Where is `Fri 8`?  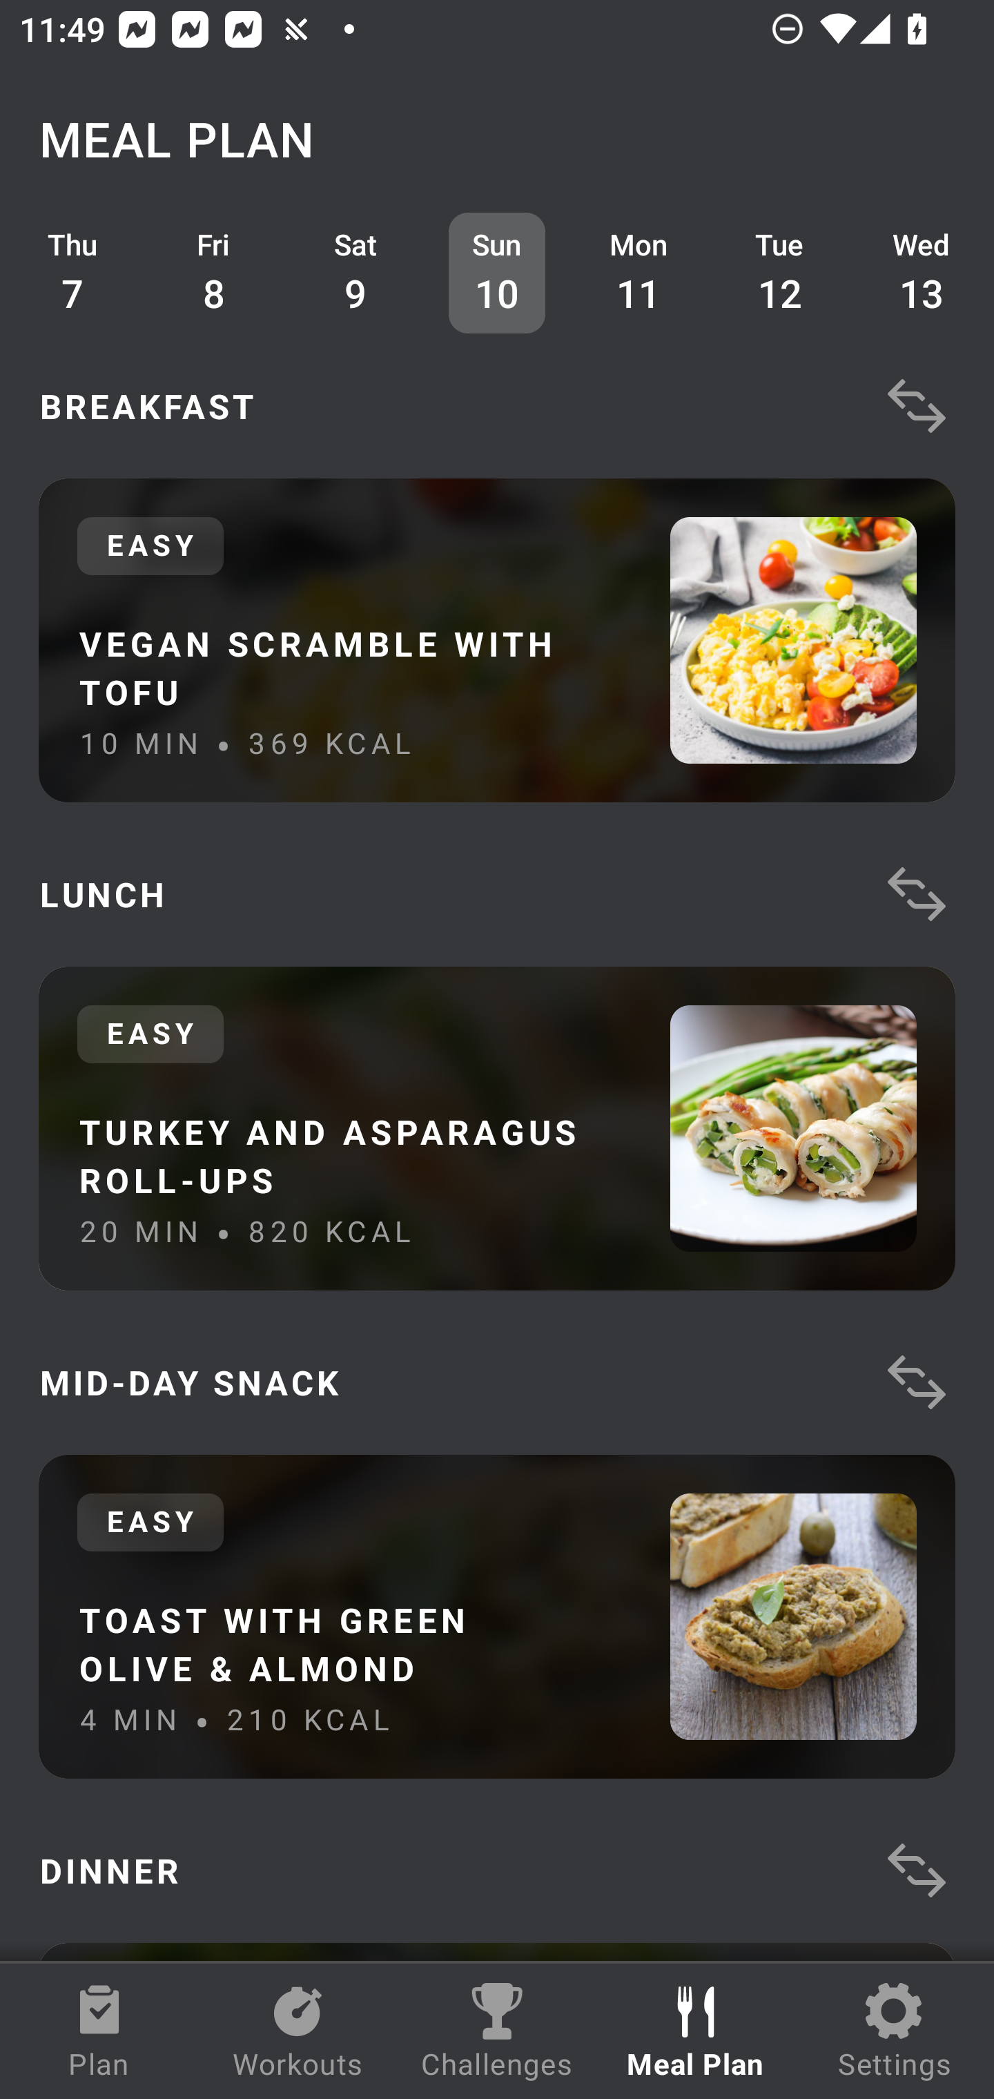
Fri 8 is located at coordinates (214, 273).